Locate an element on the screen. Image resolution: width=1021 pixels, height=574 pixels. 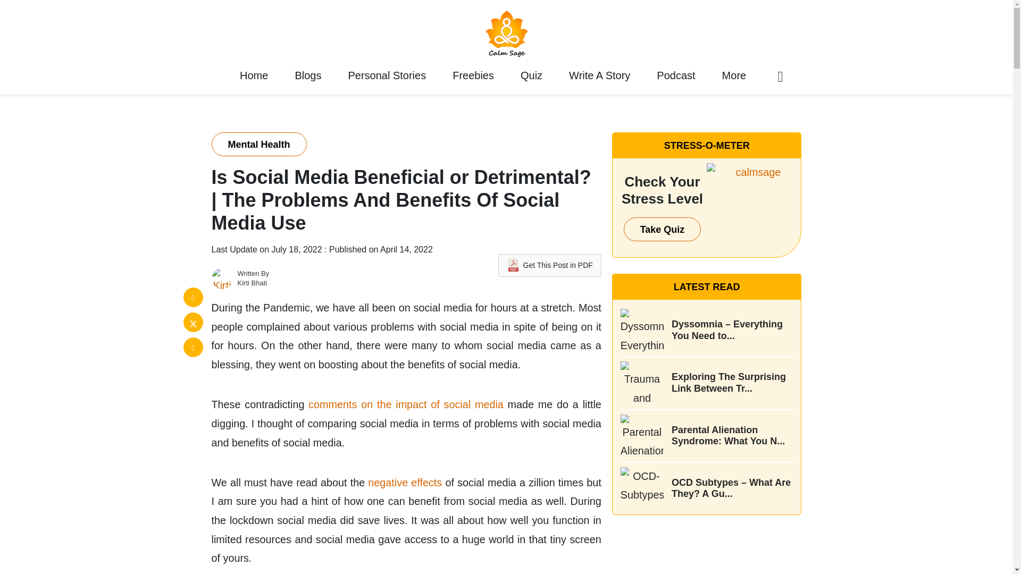
Personal Stories is located at coordinates (387, 75).